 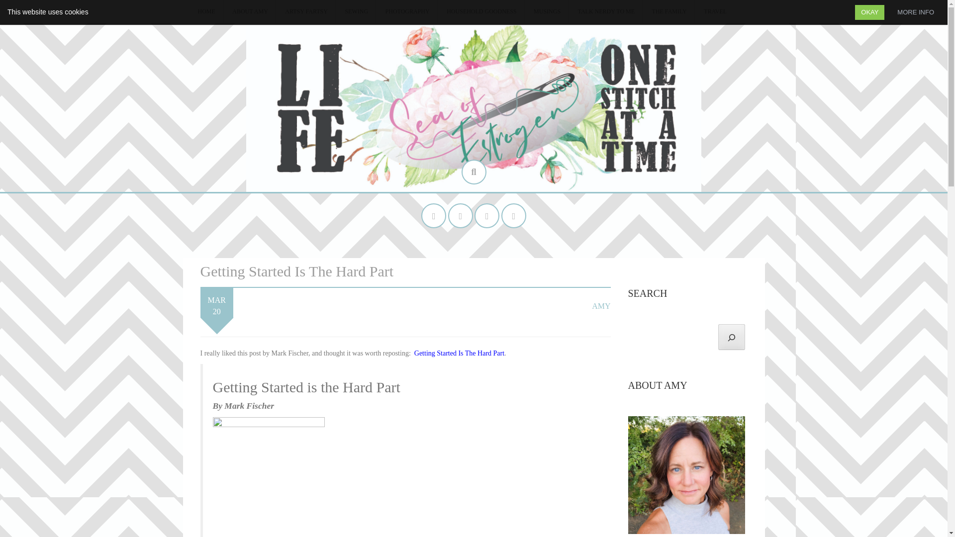 What do you see at coordinates (206, 12) in the screenshot?
I see `HOME` at bounding box center [206, 12].